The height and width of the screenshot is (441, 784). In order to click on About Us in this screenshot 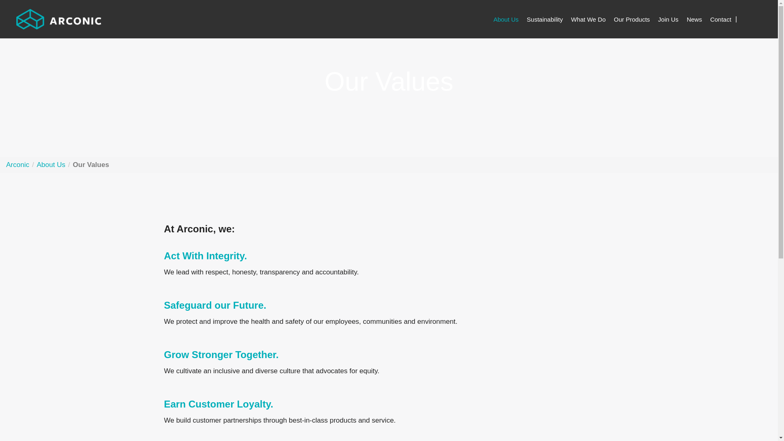, I will do `click(506, 19)`.